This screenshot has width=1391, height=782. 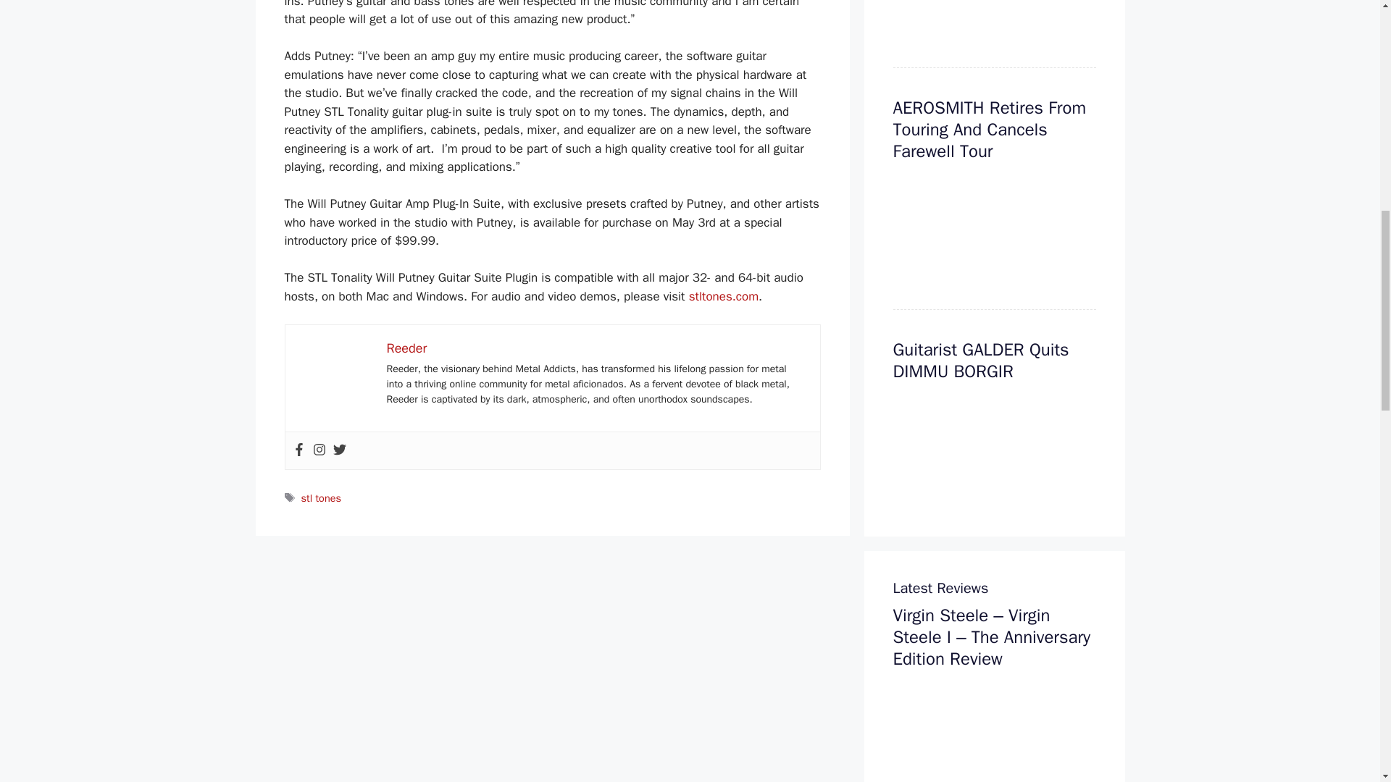 I want to click on stl tones, so click(x=321, y=498).